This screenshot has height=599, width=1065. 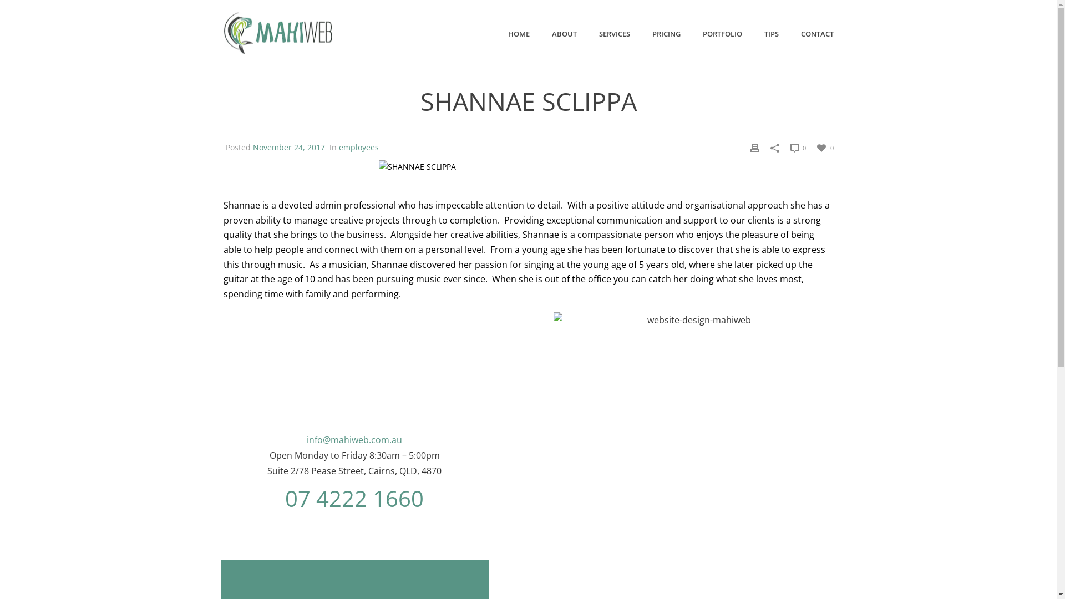 I want to click on Print, so click(x=754, y=148).